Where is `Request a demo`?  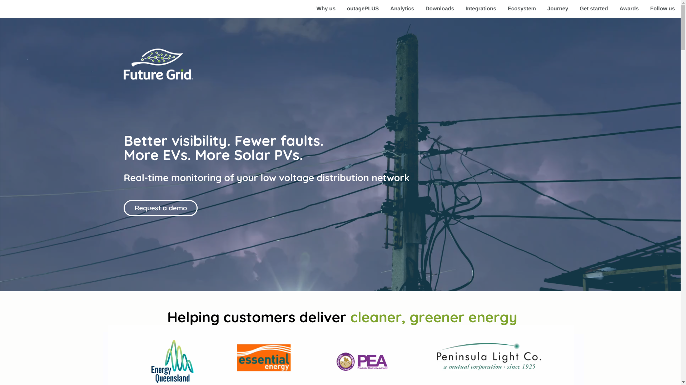 Request a demo is located at coordinates (161, 208).